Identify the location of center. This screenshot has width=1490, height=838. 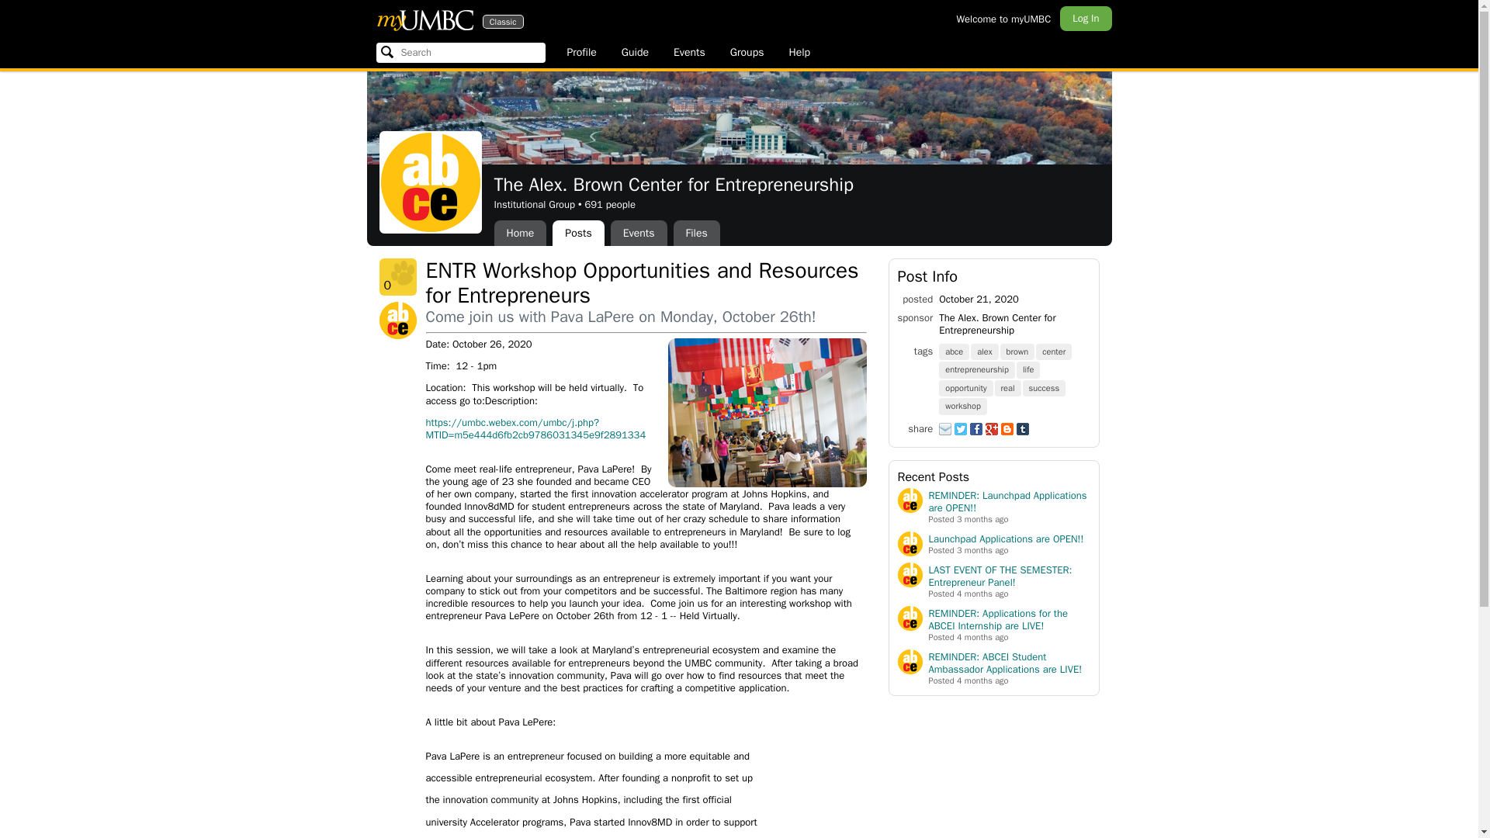
(1054, 351).